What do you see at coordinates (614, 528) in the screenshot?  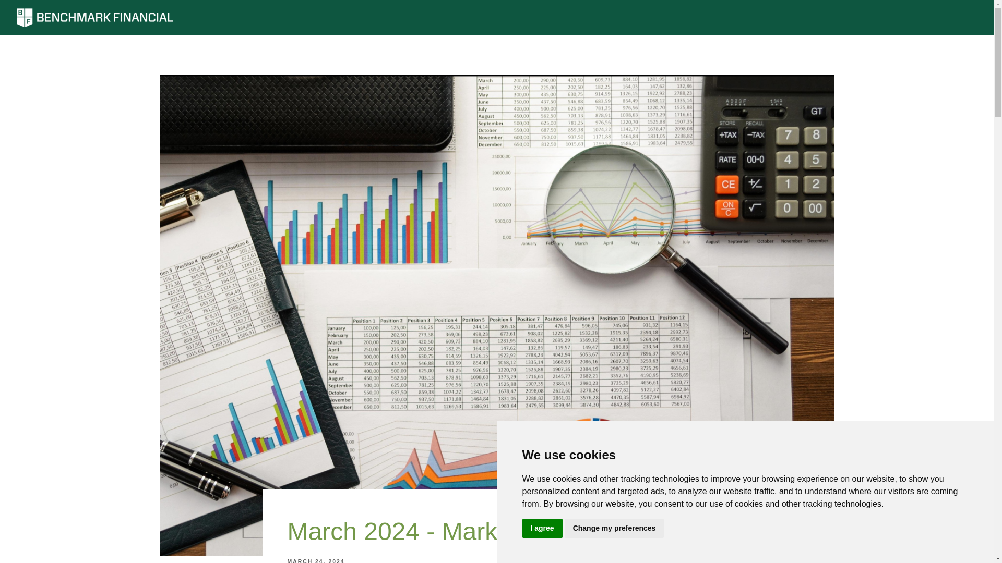 I see `Change my preferences` at bounding box center [614, 528].